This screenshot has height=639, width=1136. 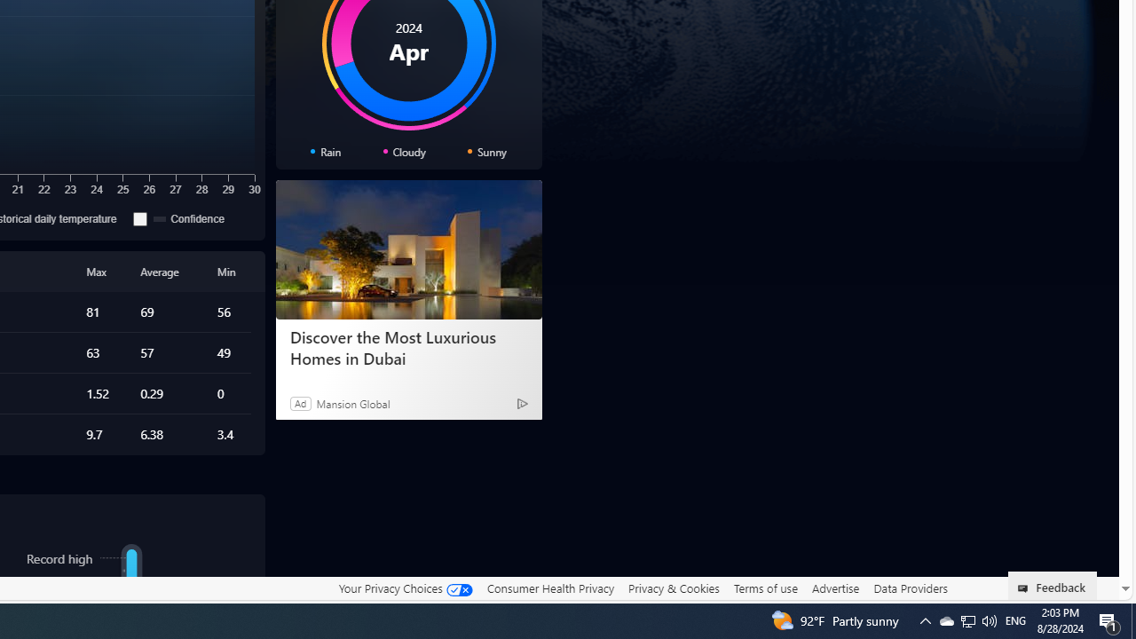 I want to click on Consumer Health Privacy, so click(x=550, y=588).